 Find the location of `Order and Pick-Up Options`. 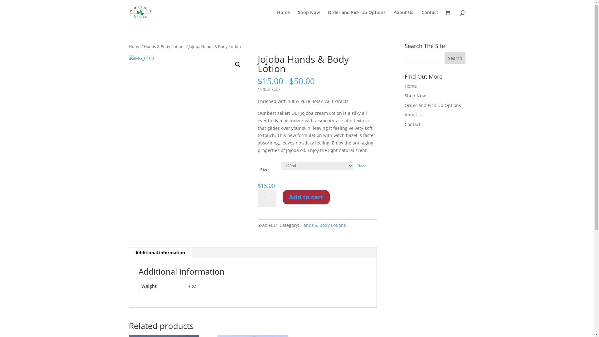

Order and Pick-Up Options is located at coordinates (356, 17).